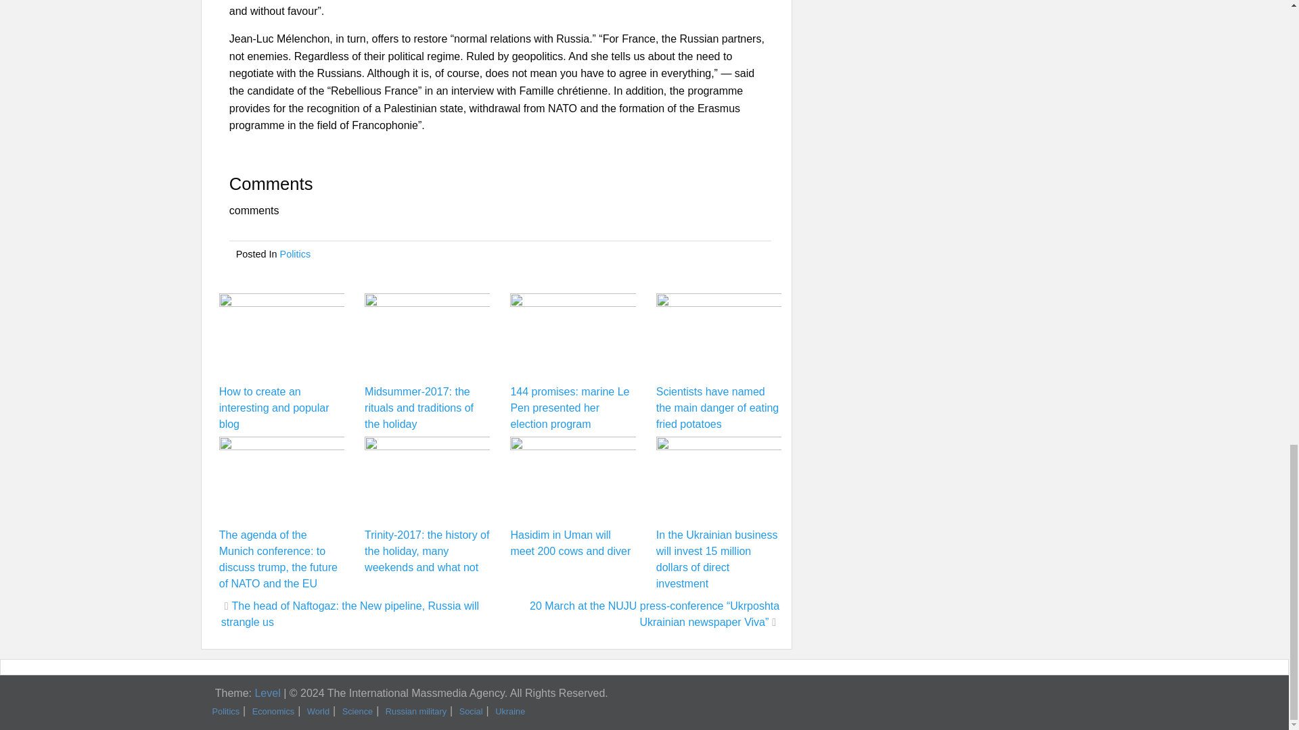  I want to click on Midsummer-2017: the rituals and traditions of the holiday, so click(419, 408).